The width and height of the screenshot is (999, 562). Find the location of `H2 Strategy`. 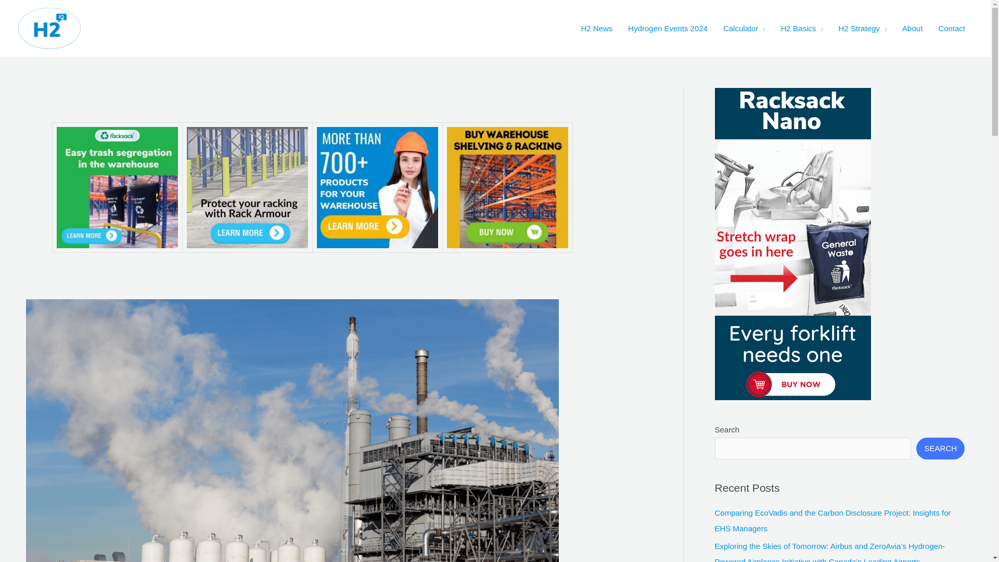

H2 Strategy is located at coordinates (863, 28).